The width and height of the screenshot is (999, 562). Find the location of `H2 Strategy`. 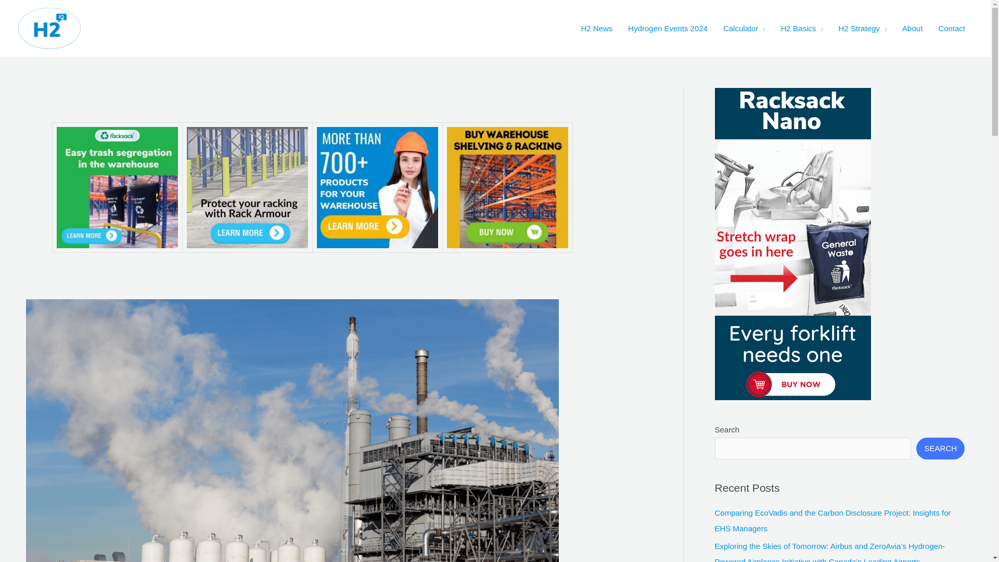

H2 Strategy is located at coordinates (863, 28).